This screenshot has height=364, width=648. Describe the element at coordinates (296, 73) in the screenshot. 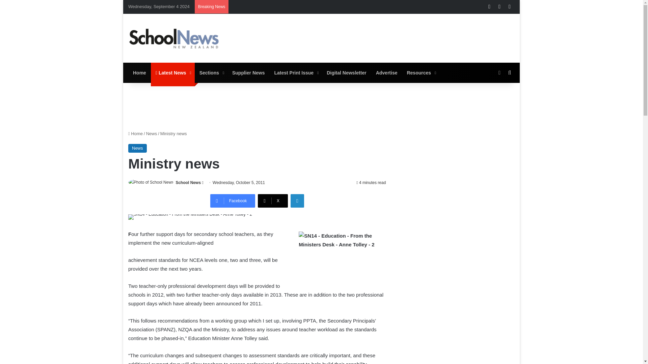

I see `Latest Print Issue` at that location.